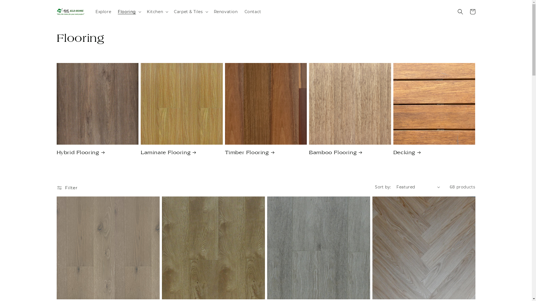 The height and width of the screenshot is (301, 536). What do you see at coordinates (97, 153) in the screenshot?
I see `Hybrid Flooring` at bounding box center [97, 153].